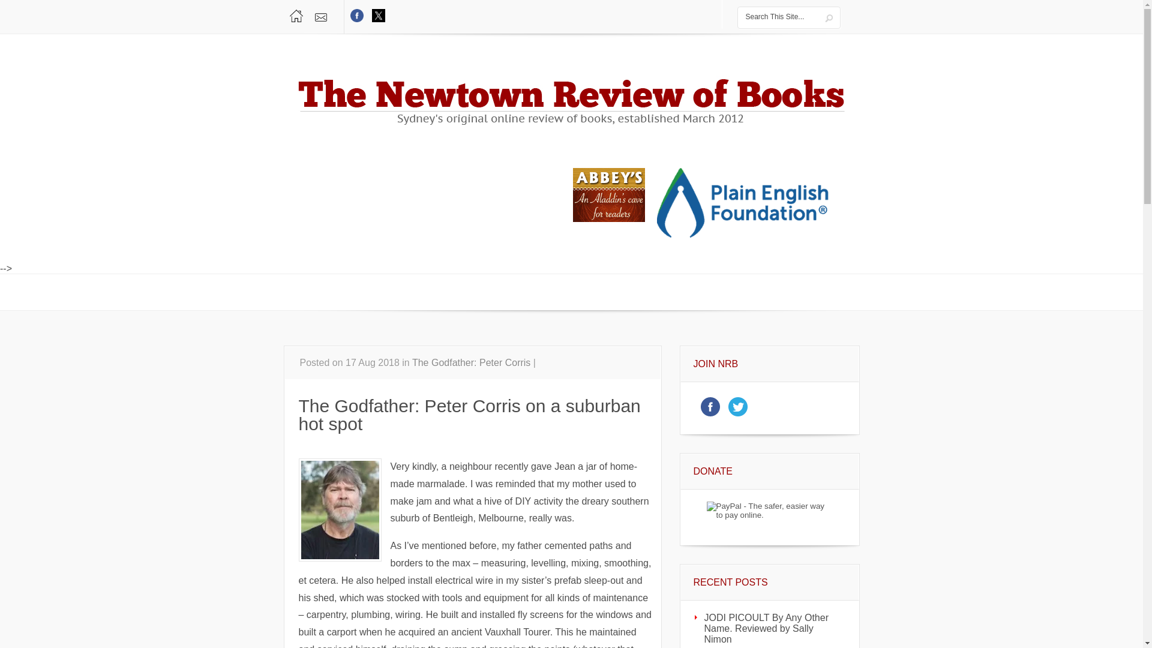 The image size is (1152, 648). What do you see at coordinates (471, 362) in the screenshot?
I see `The Godfather: Peter Corris` at bounding box center [471, 362].